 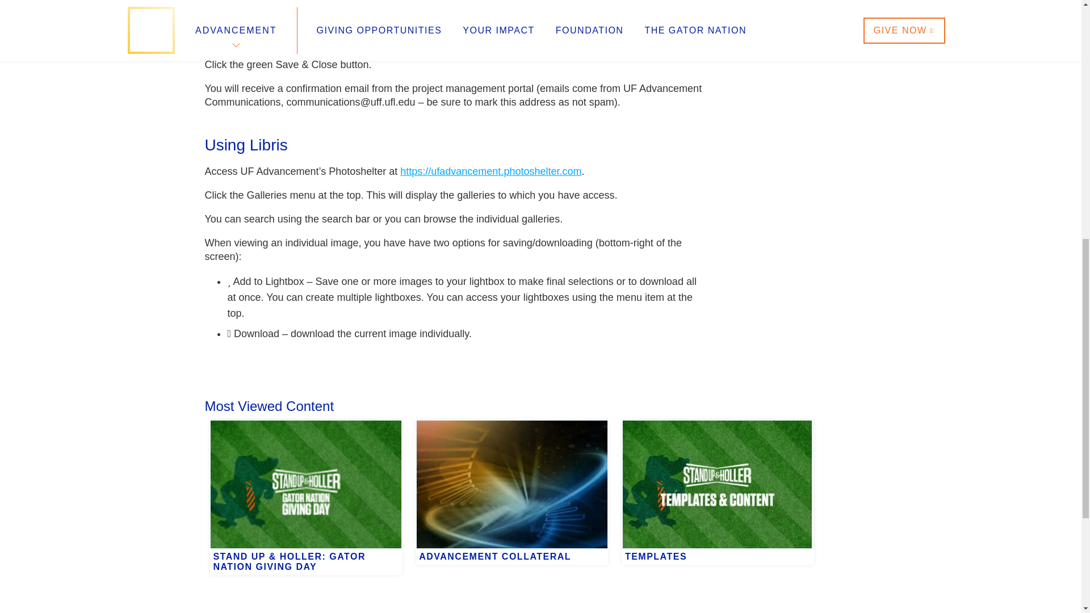 What do you see at coordinates (512, 420) in the screenshot?
I see `ADVANCEMENT COLLATERAL` at bounding box center [512, 420].